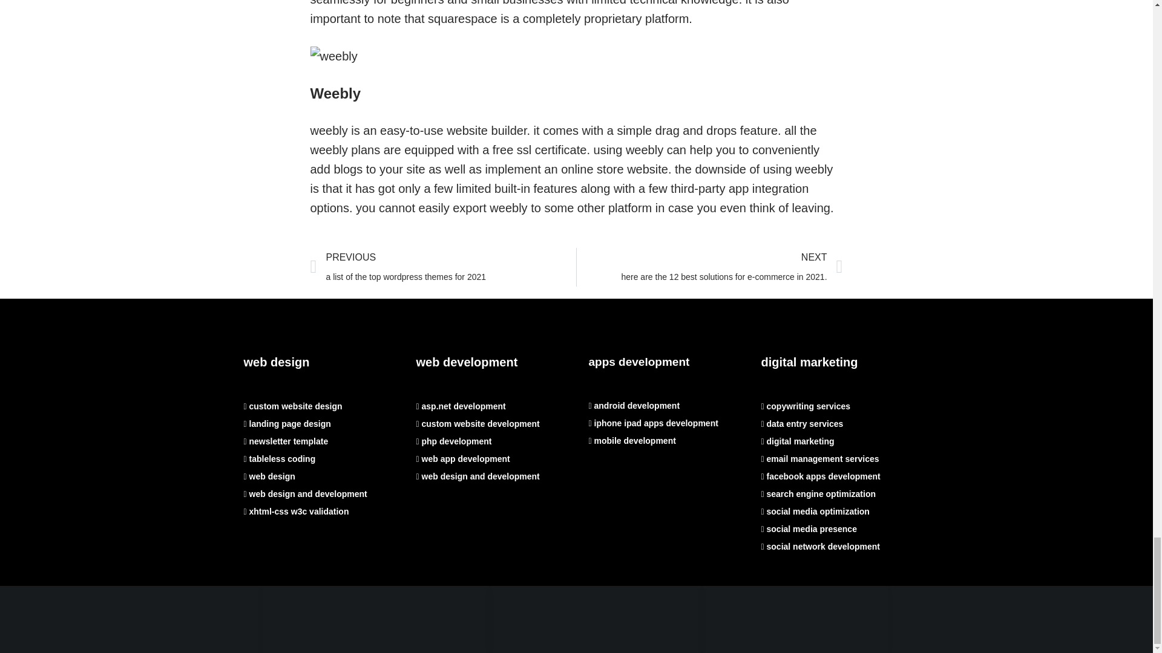 This screenshot has width=1162, height=653. Describe the element at coordinates (461, 406) in the screenshot. I see `asp.net development` at that location.